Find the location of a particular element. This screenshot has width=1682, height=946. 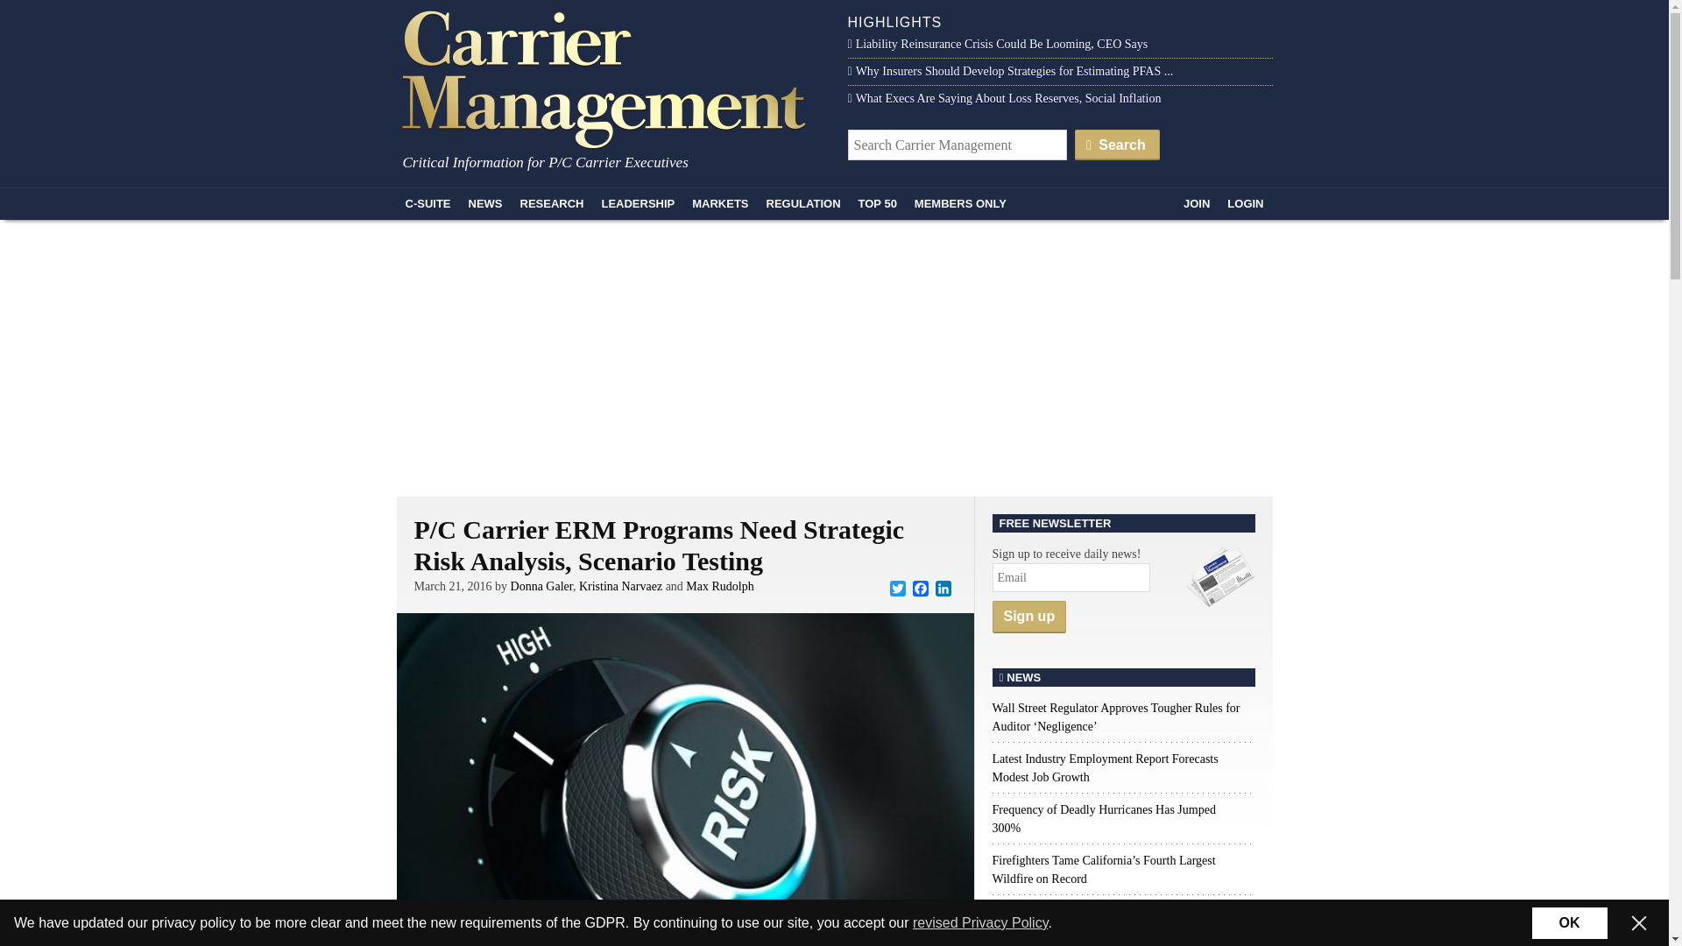

LOGIN is located at coordinates (1244, 203).